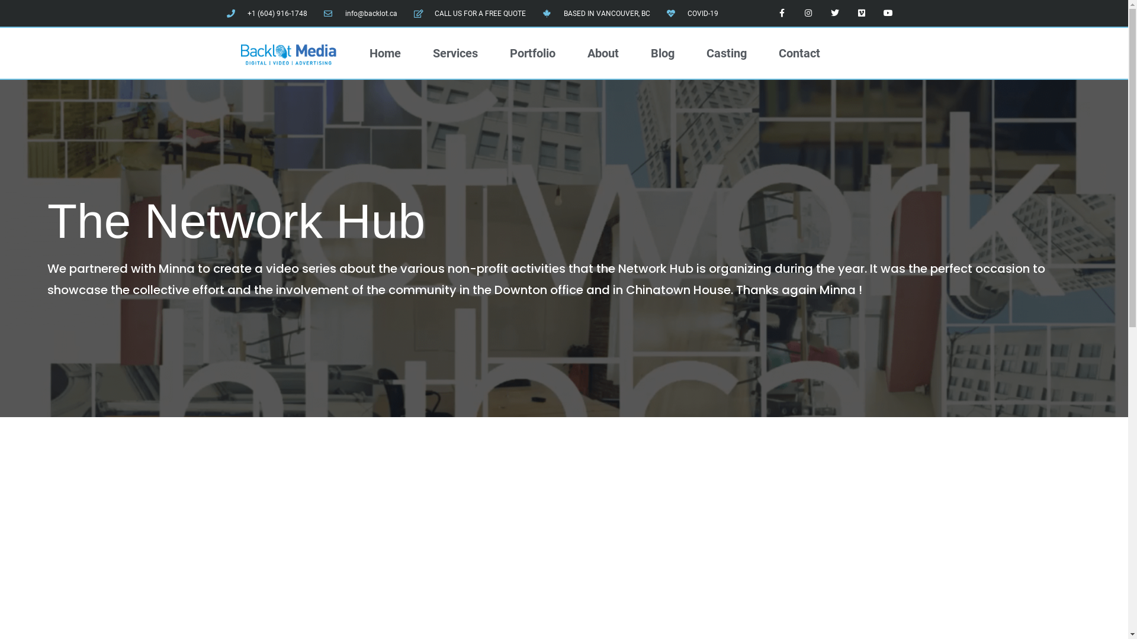  Describe the element at coordinates (663, 53) in the screenshot. I see `Blog` at that location.